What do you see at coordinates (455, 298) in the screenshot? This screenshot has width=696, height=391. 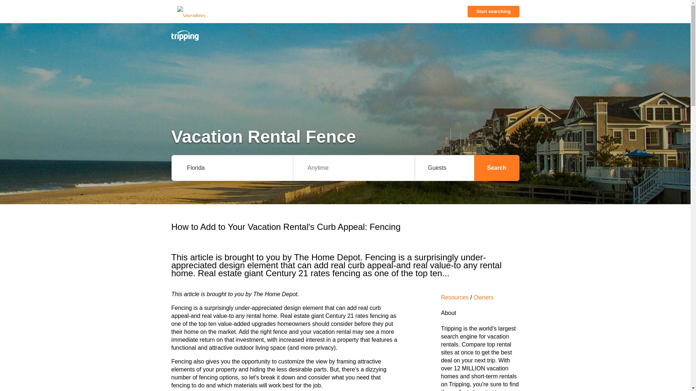 I see `Resources` at bounding box center [455, 298].